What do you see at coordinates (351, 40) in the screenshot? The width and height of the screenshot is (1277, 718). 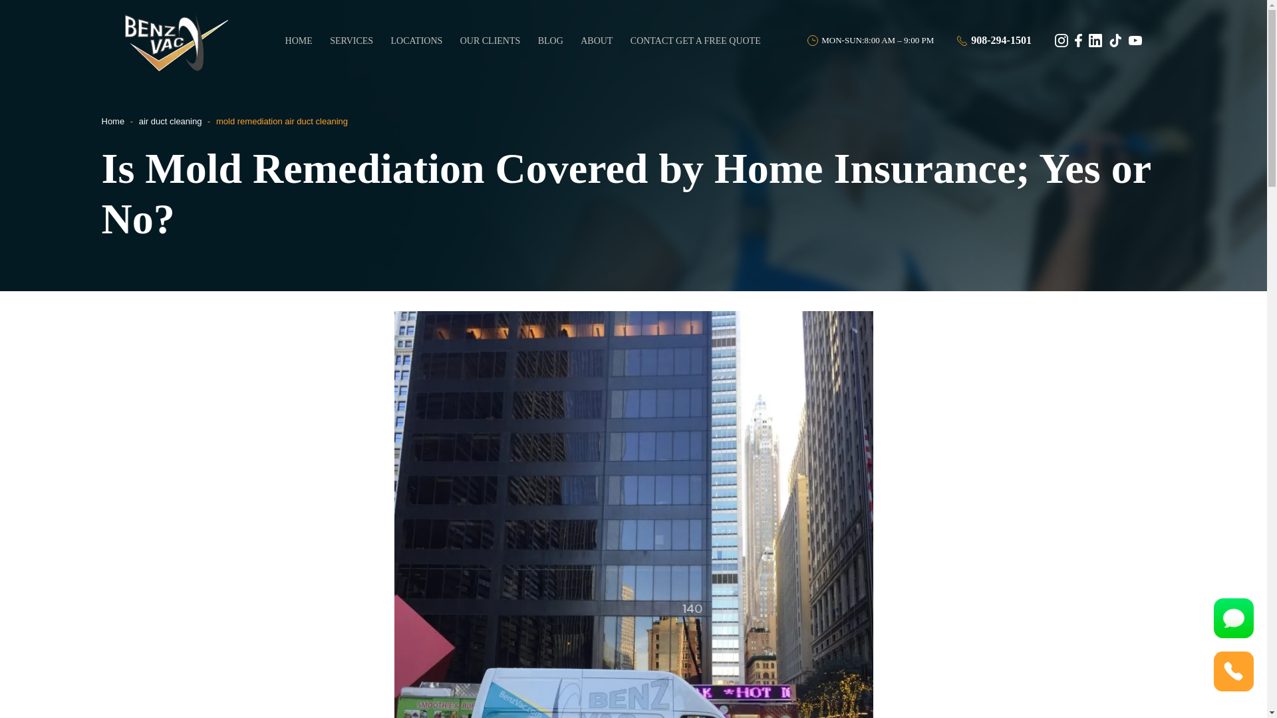 I see `SERVICES` at bounding box center [351, 40].